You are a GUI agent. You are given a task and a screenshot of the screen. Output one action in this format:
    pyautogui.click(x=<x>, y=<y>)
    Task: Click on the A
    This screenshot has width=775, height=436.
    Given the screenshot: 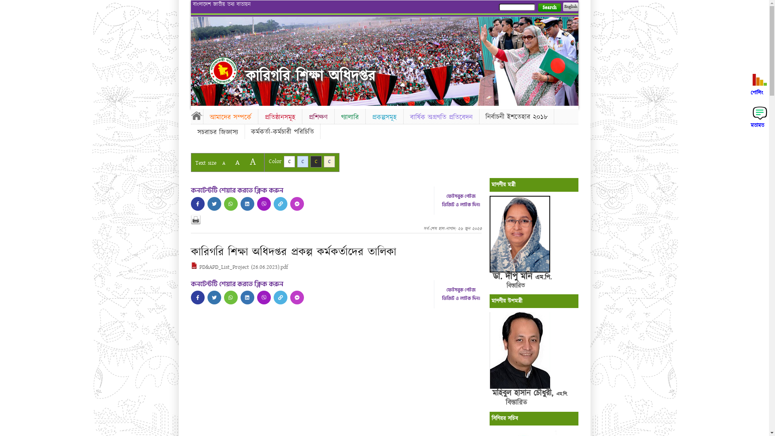 What is the action you would take?
    pyautogui.click(x=237, y=162)
    